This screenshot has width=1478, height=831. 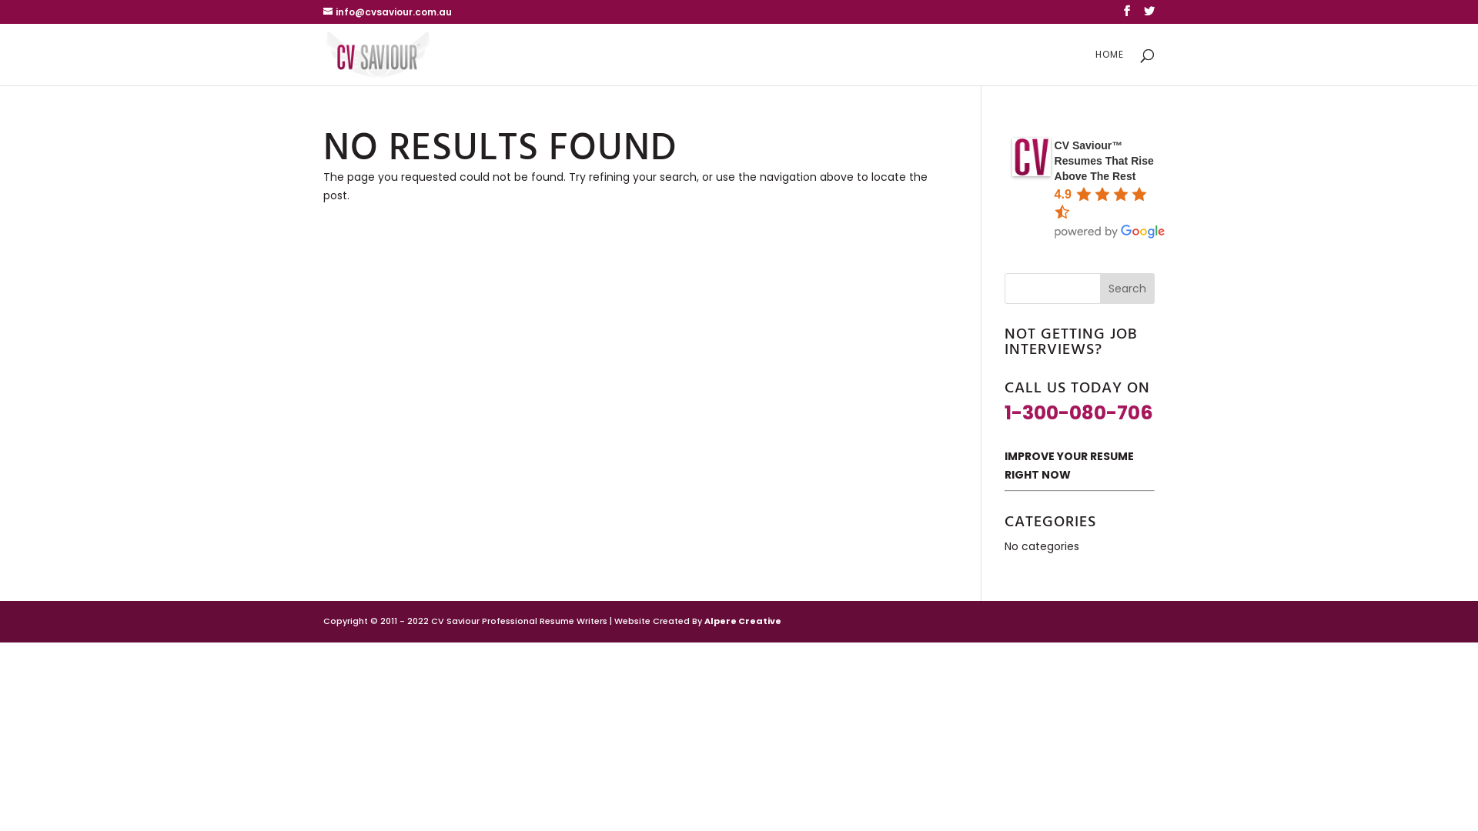 I want to click on Search, so click(x=1127, y=289).